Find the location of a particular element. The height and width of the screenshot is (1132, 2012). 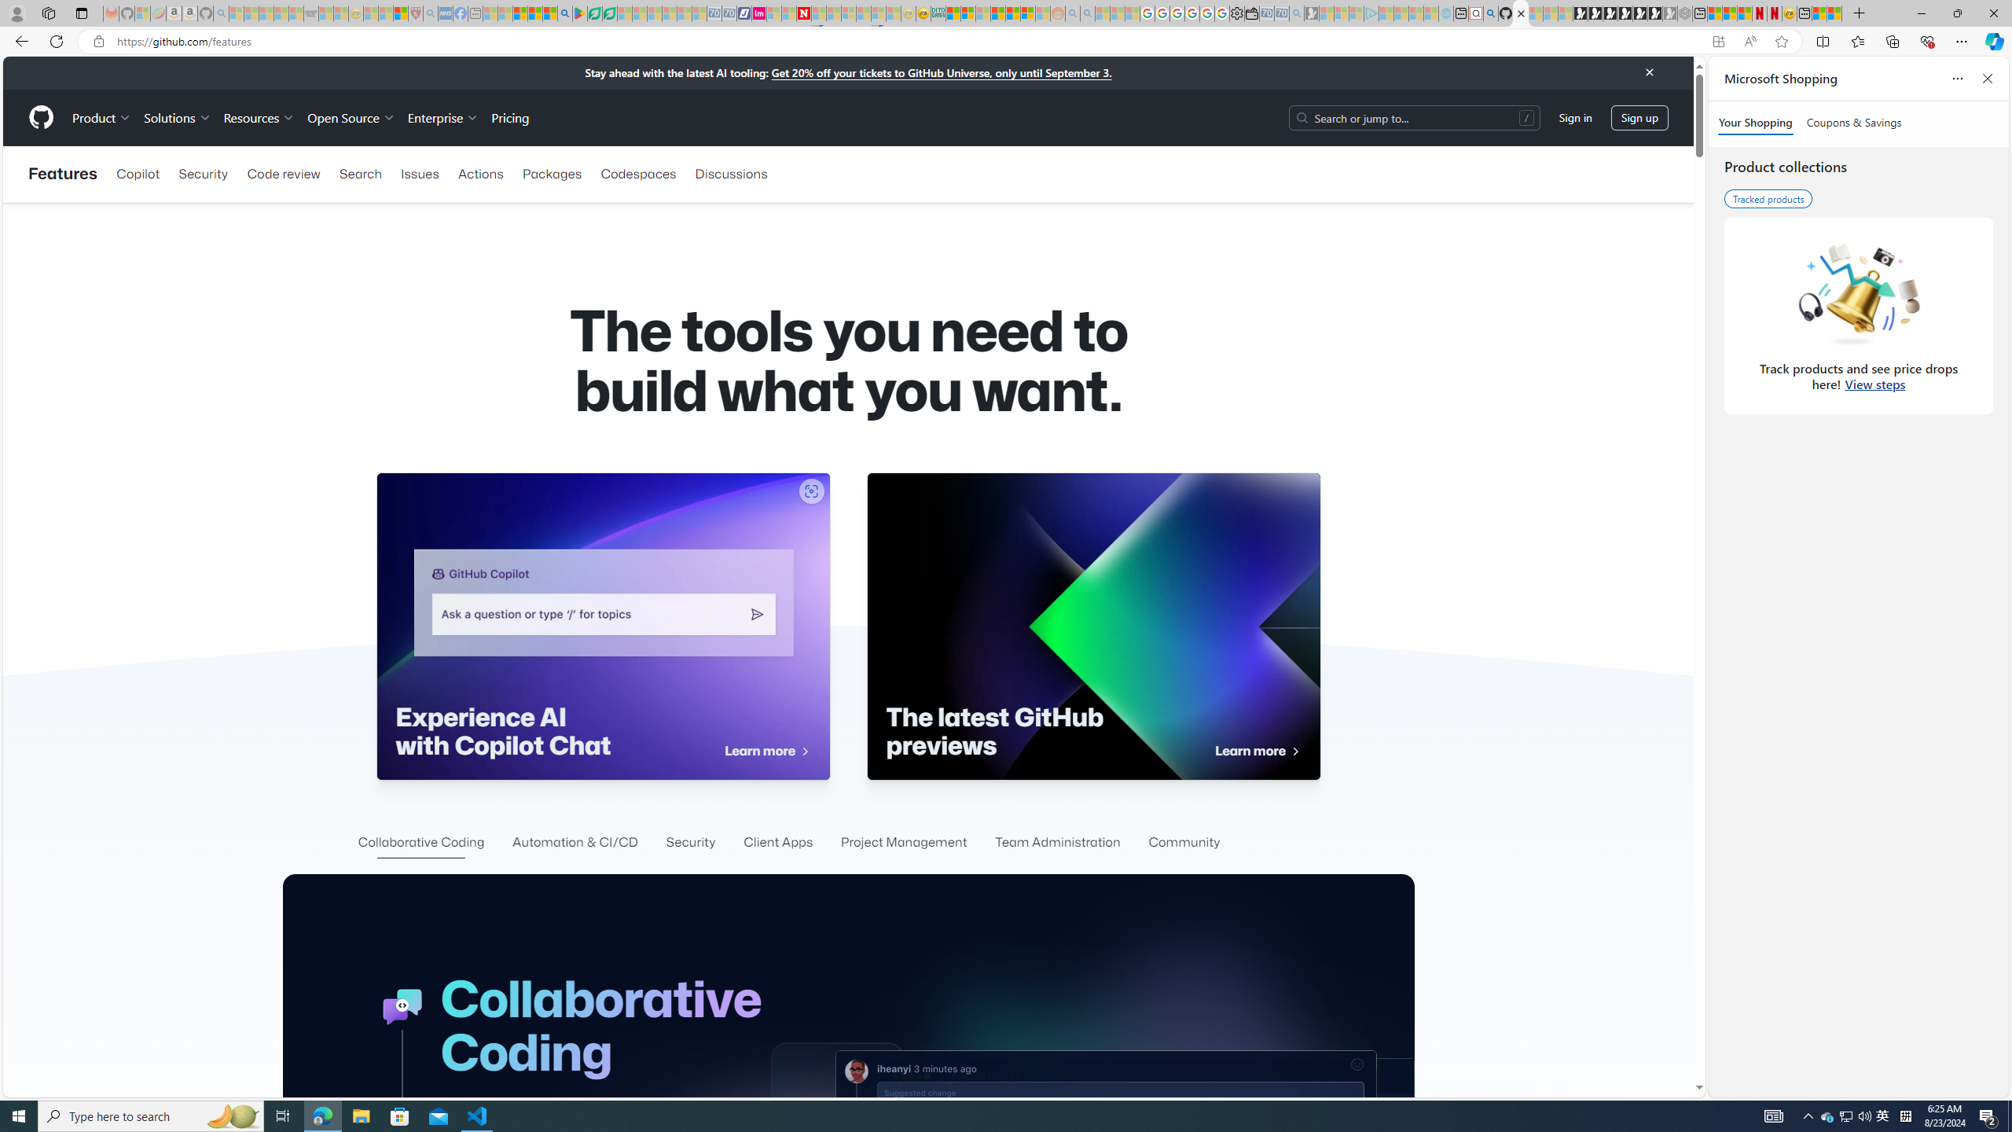

Latest Politics News & Archive | Newsweek.com is located at coordinates (805, 13).